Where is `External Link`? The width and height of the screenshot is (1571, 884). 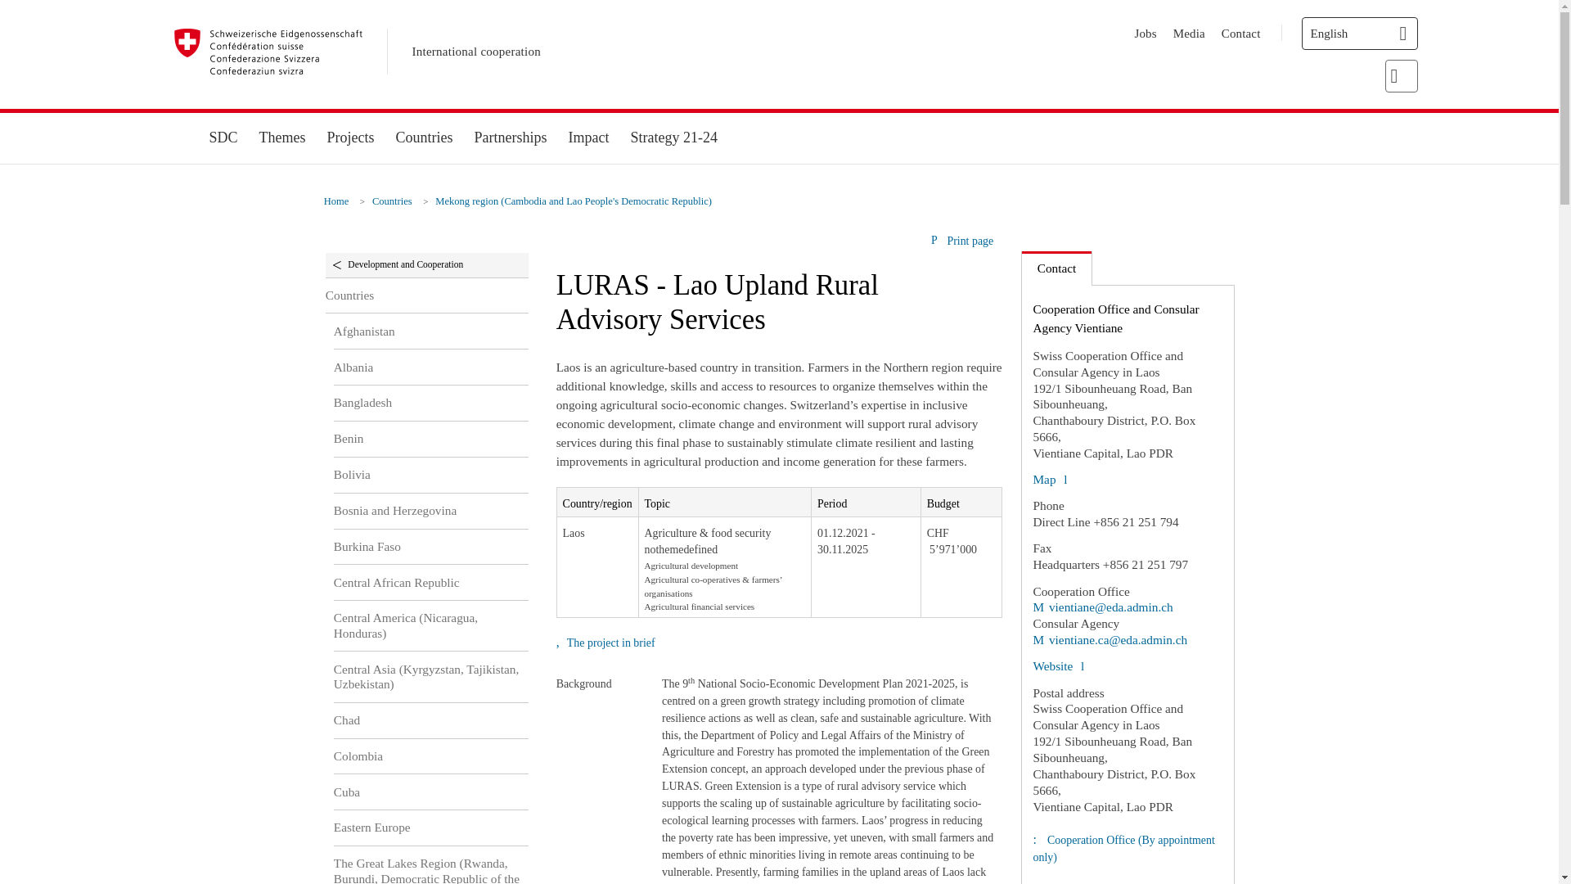
External Link is located at coordinates (1110, 639).